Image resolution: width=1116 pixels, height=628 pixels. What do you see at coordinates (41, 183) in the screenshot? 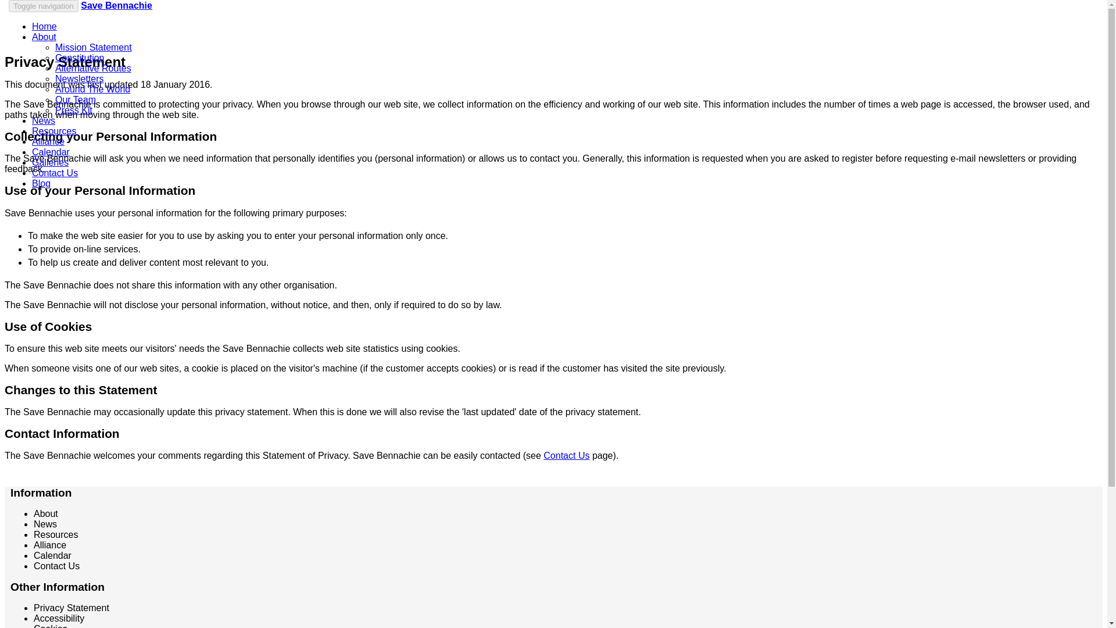
I see `Blog` at bounding box center [41, 183].